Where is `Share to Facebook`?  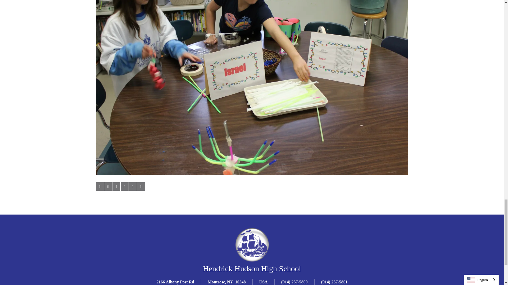 Share to Facebook is located at coordinates (99, 186).